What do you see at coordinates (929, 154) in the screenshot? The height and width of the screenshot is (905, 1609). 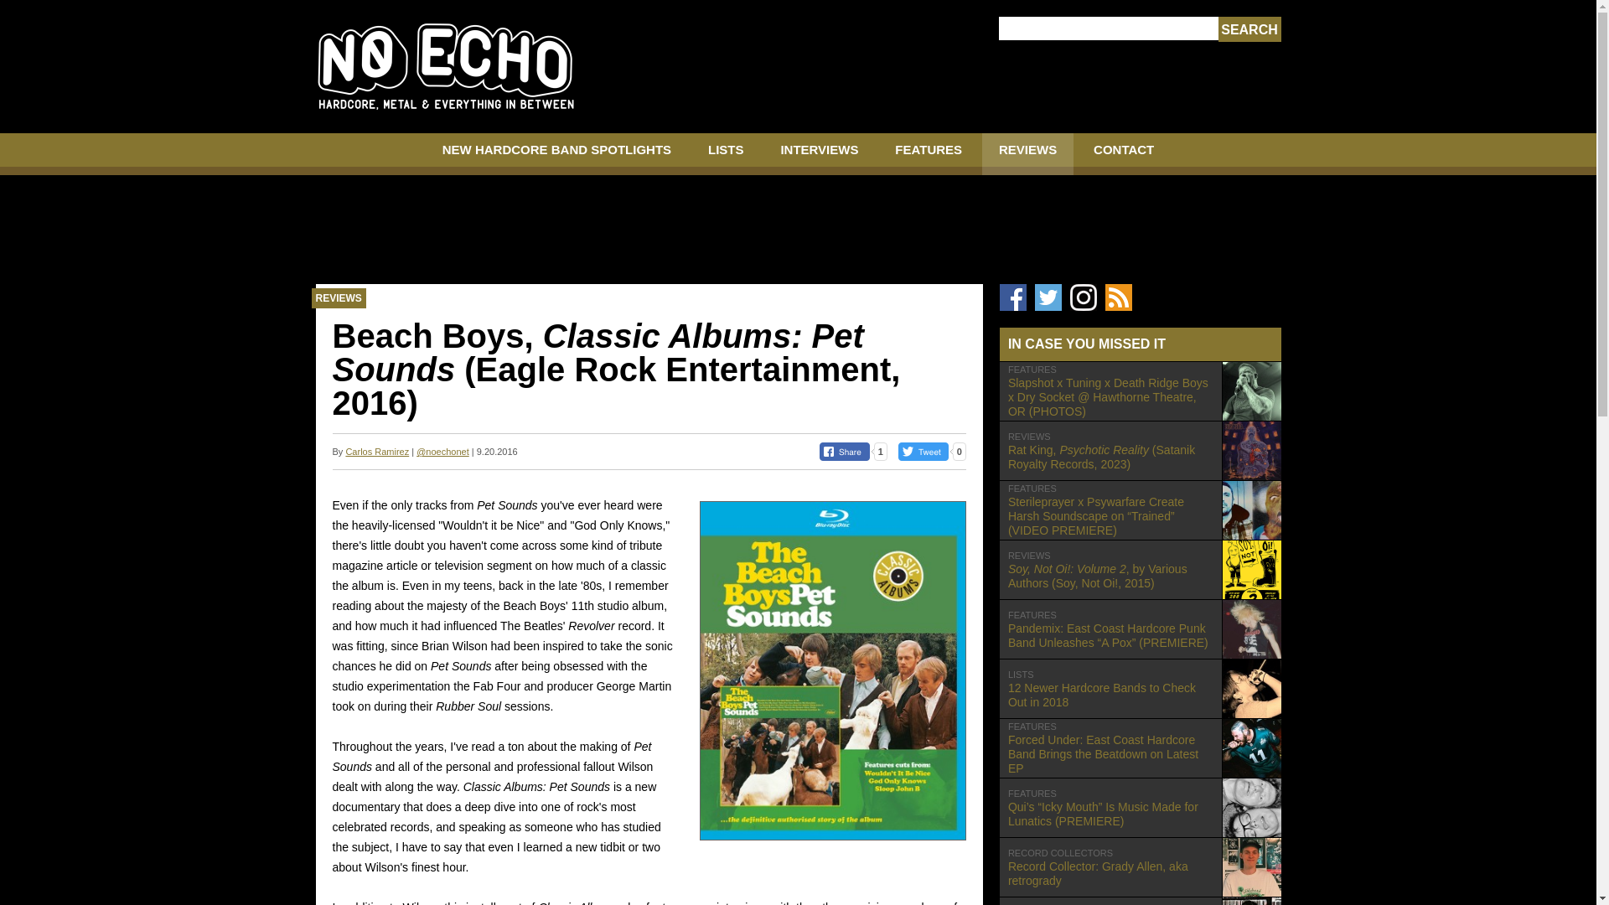 I see `FEATURES` at bounding box center [929, 154].